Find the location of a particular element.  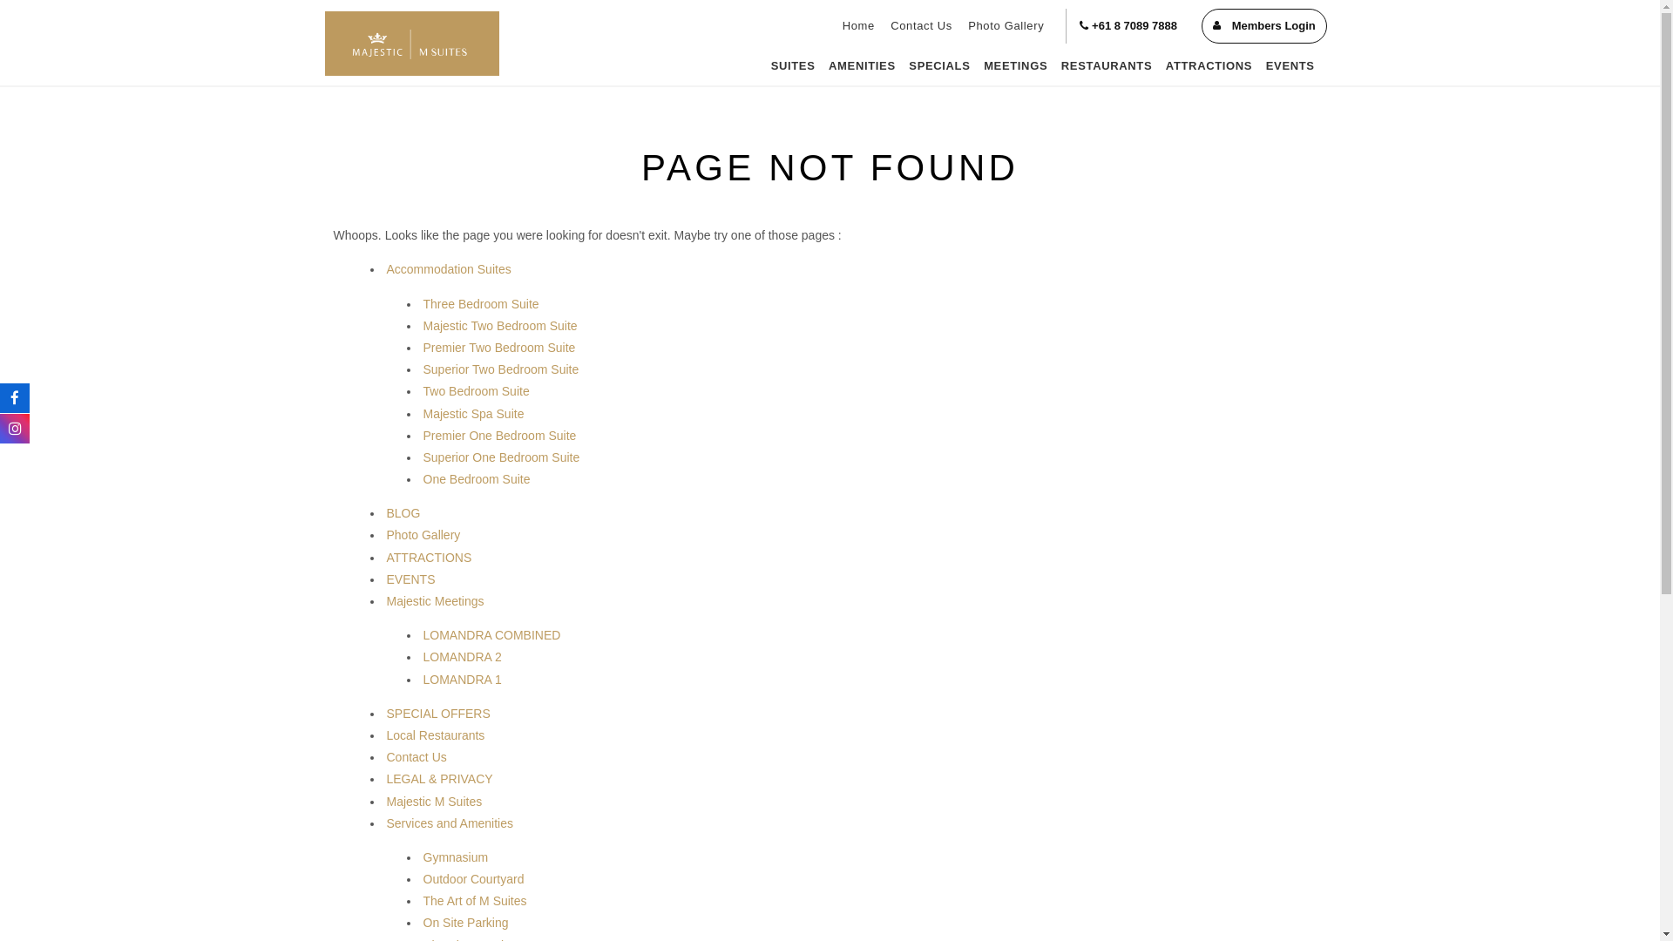

The Art of M Suites is located at coordinates (476, 901).